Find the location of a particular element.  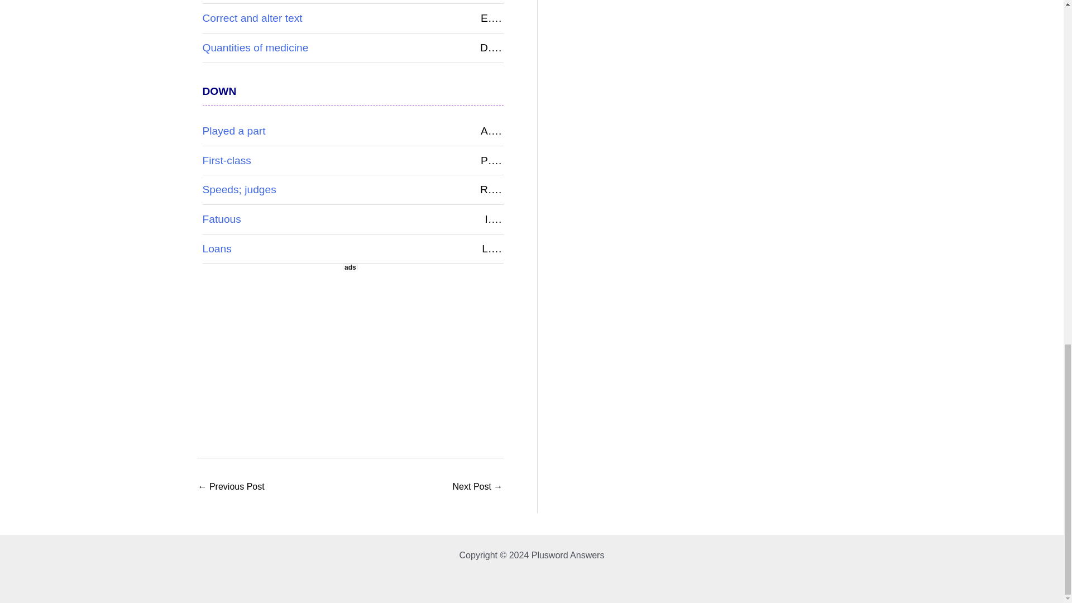

Quantities of medicine is located at coordinates (255, 47).